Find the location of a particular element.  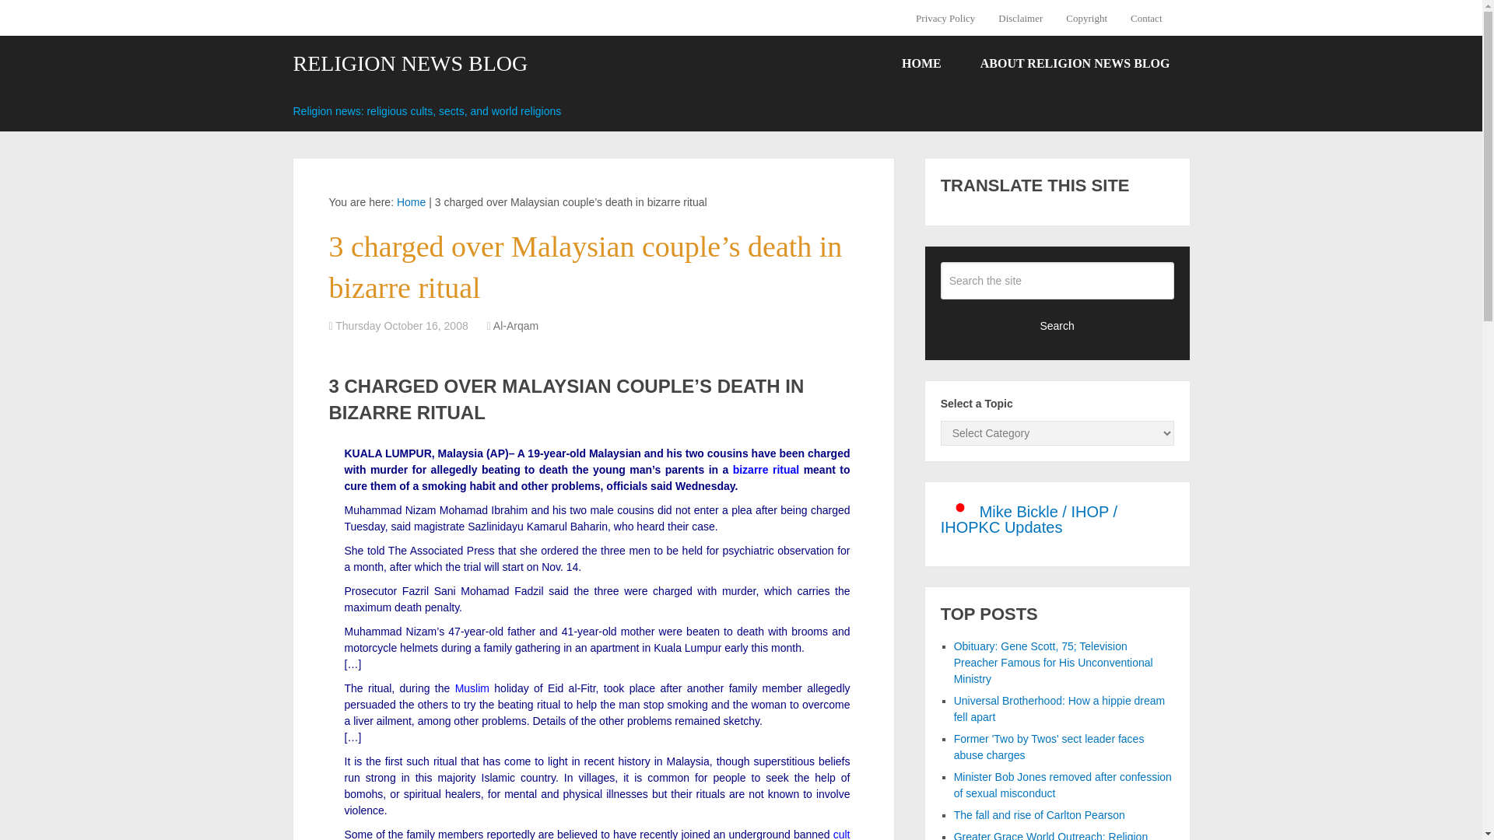

Copyright is located at coordinates (1086, 18).